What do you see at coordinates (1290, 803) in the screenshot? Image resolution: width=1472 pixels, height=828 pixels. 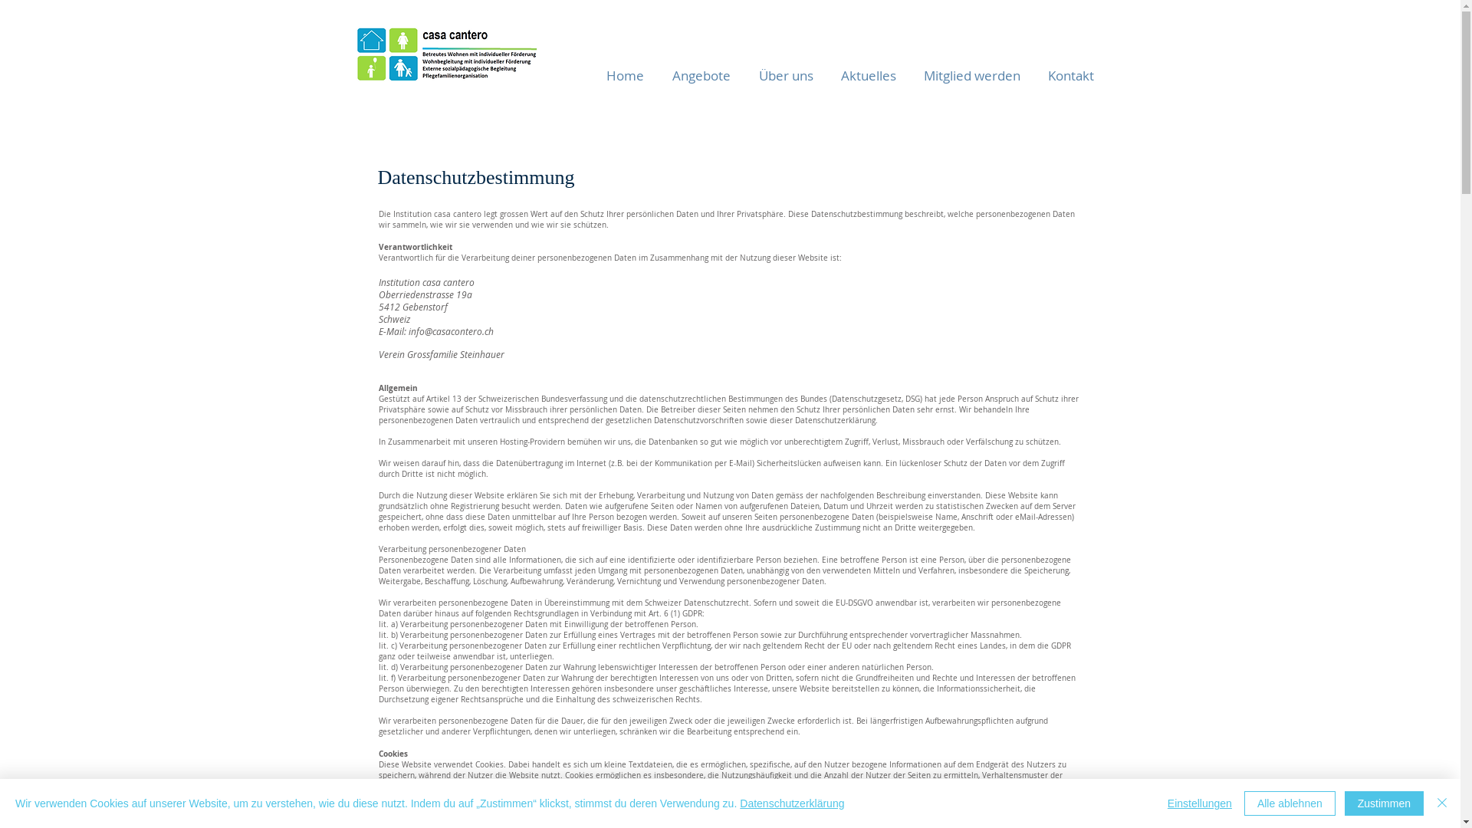 I see `Alle ablehnen` at bounding box center [1290, 803].